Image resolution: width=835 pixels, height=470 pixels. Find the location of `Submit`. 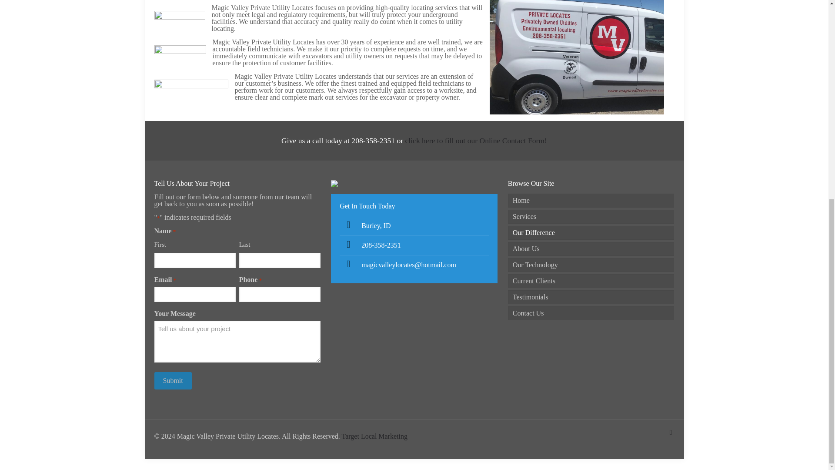

Submit is located at coordinates (172, 380).